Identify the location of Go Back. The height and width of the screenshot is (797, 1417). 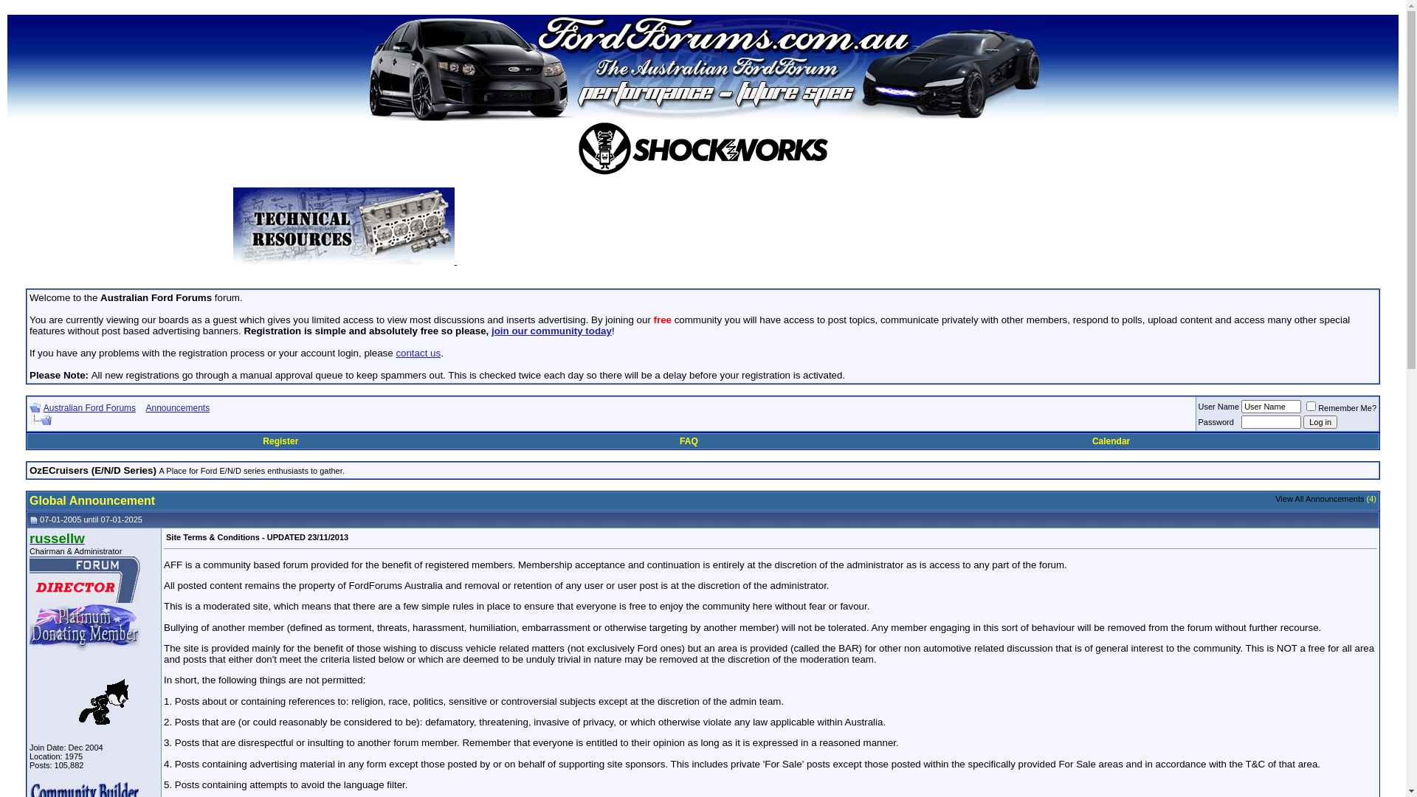
(35, 407).